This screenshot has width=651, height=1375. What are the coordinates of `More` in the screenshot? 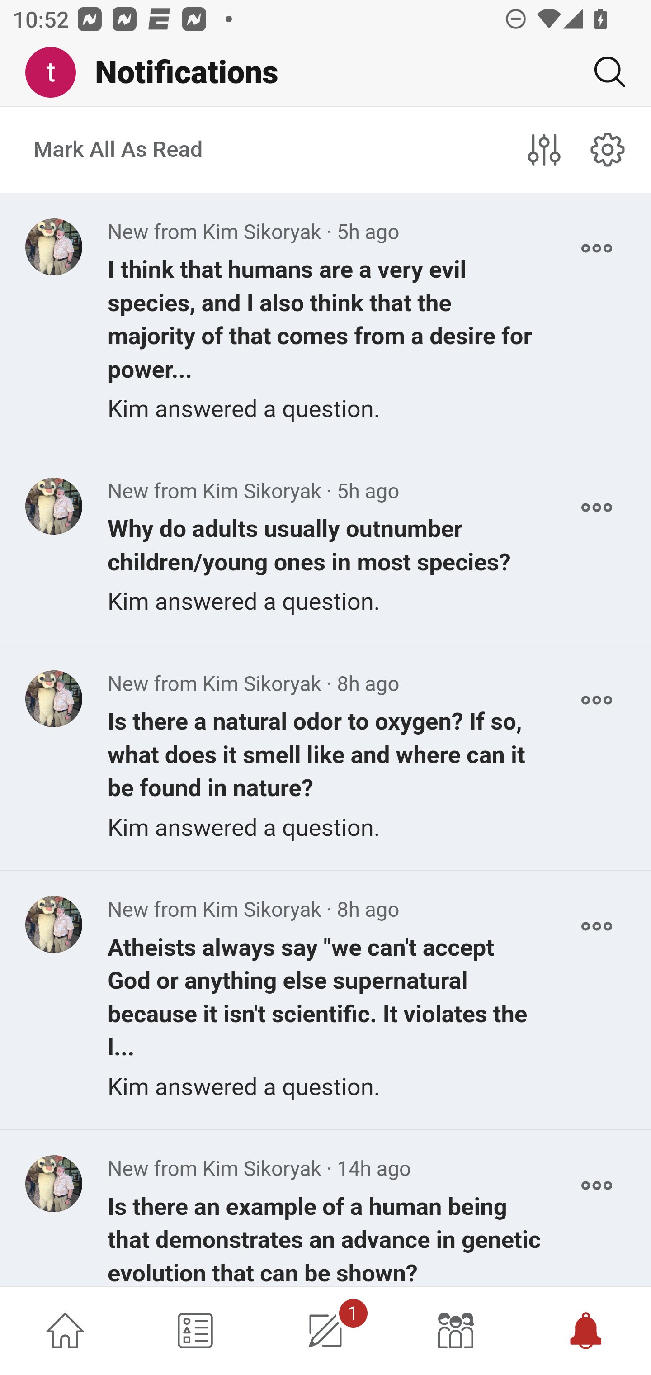 It's located at (597, 1186).